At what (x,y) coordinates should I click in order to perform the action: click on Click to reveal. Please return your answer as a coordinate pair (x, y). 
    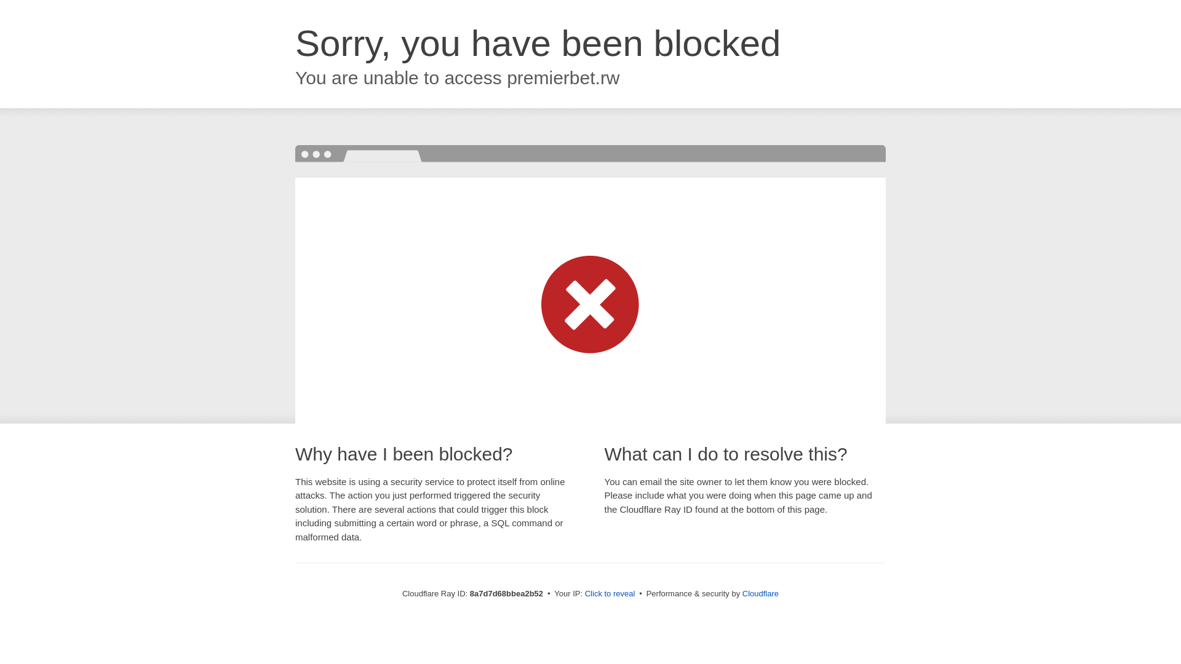
    Looking at the image, I should click on (610, 594).